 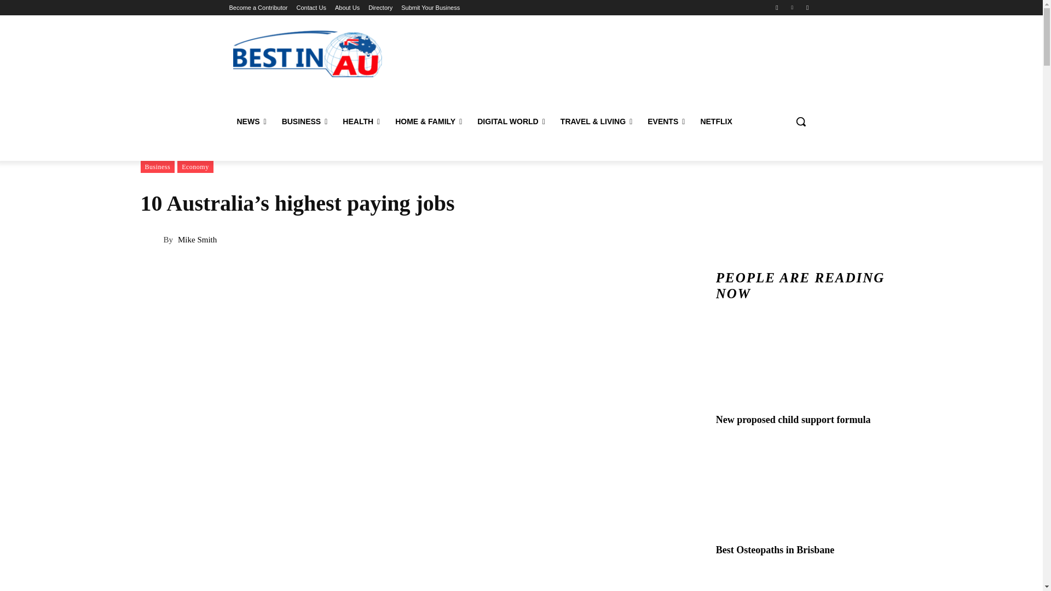 What do you see at coordinates (151, 240) in the screenshot?
I see `Mike Smith` at bounding box center [151, 240].